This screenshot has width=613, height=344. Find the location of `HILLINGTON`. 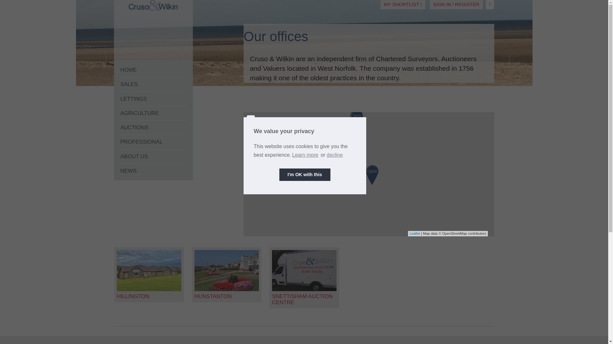

HILLINGTON is located at coordinates (133, 296).